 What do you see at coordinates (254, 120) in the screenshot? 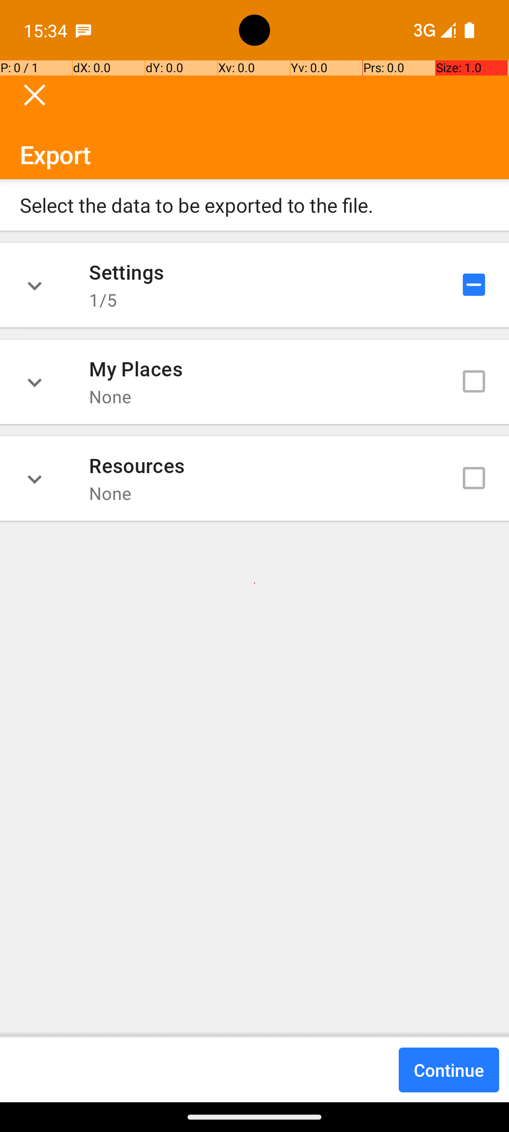
I see `Export` at bounding box center [254, 120].